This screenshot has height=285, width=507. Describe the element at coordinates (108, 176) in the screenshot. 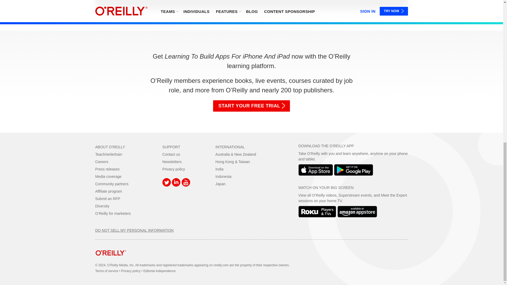

I see `Media coverage` at that location.